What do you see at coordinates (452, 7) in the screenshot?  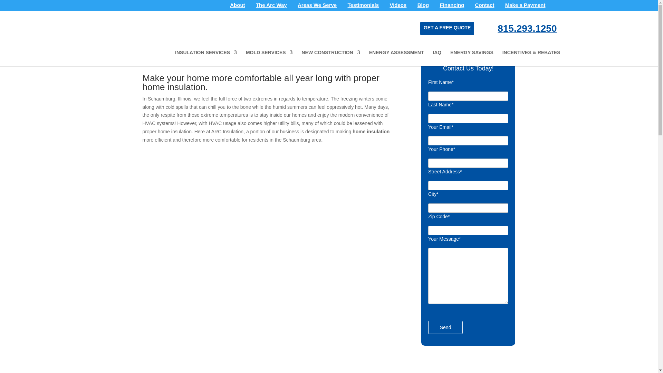 I see `Financing` at bounding box center [452, 7].